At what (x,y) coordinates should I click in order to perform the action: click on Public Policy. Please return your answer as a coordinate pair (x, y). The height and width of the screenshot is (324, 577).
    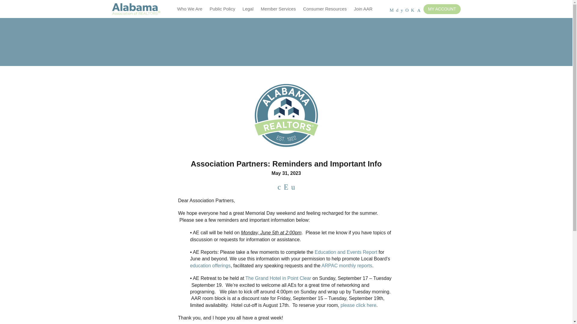
    Looking at the image, I should click on (222, 9).